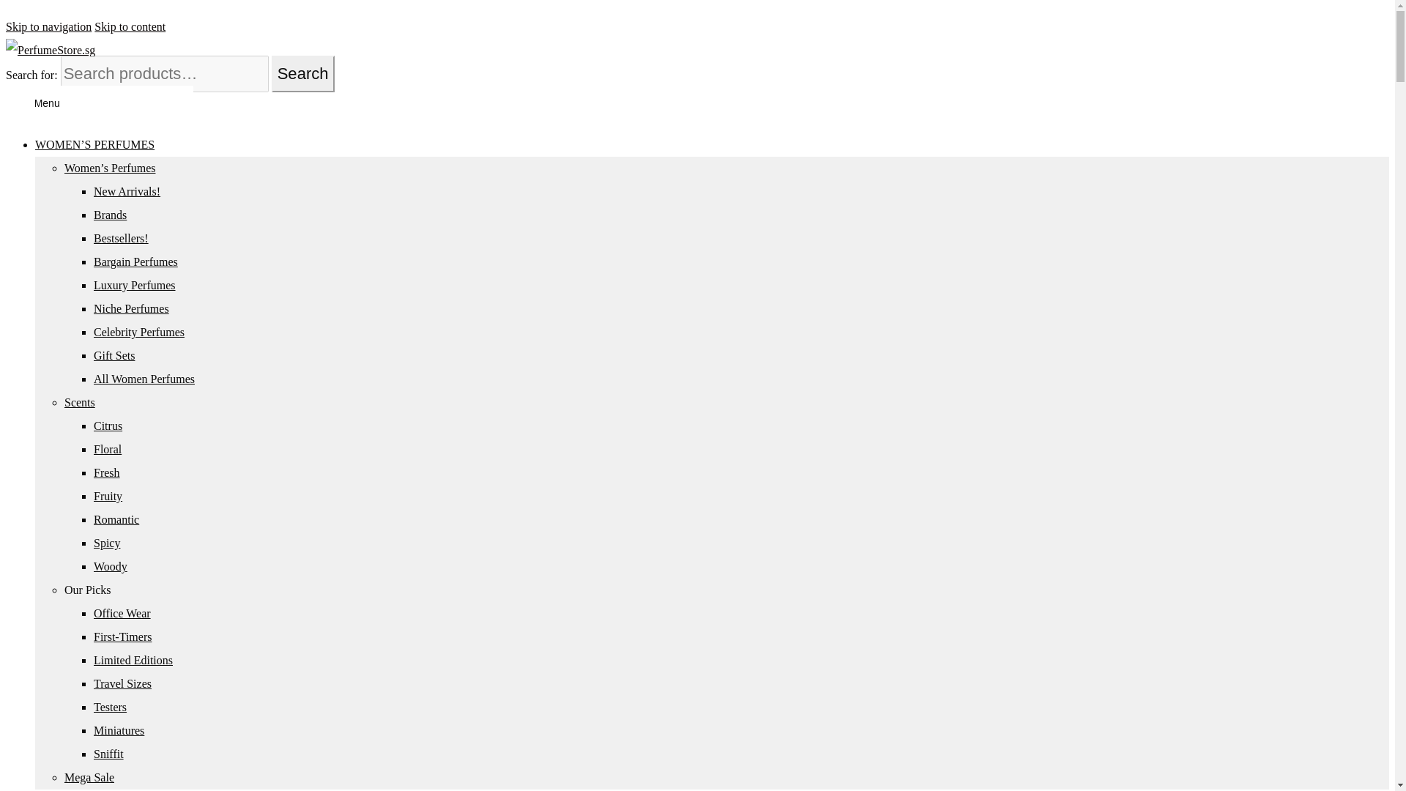  I want to click on Brands, so click(110, 215).